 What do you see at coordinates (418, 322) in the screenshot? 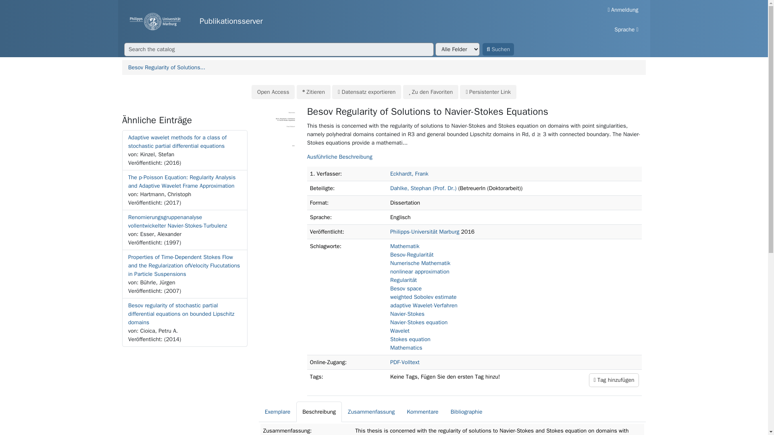
I see `Navier-Stokes equation` at bounding box center [418, 322].